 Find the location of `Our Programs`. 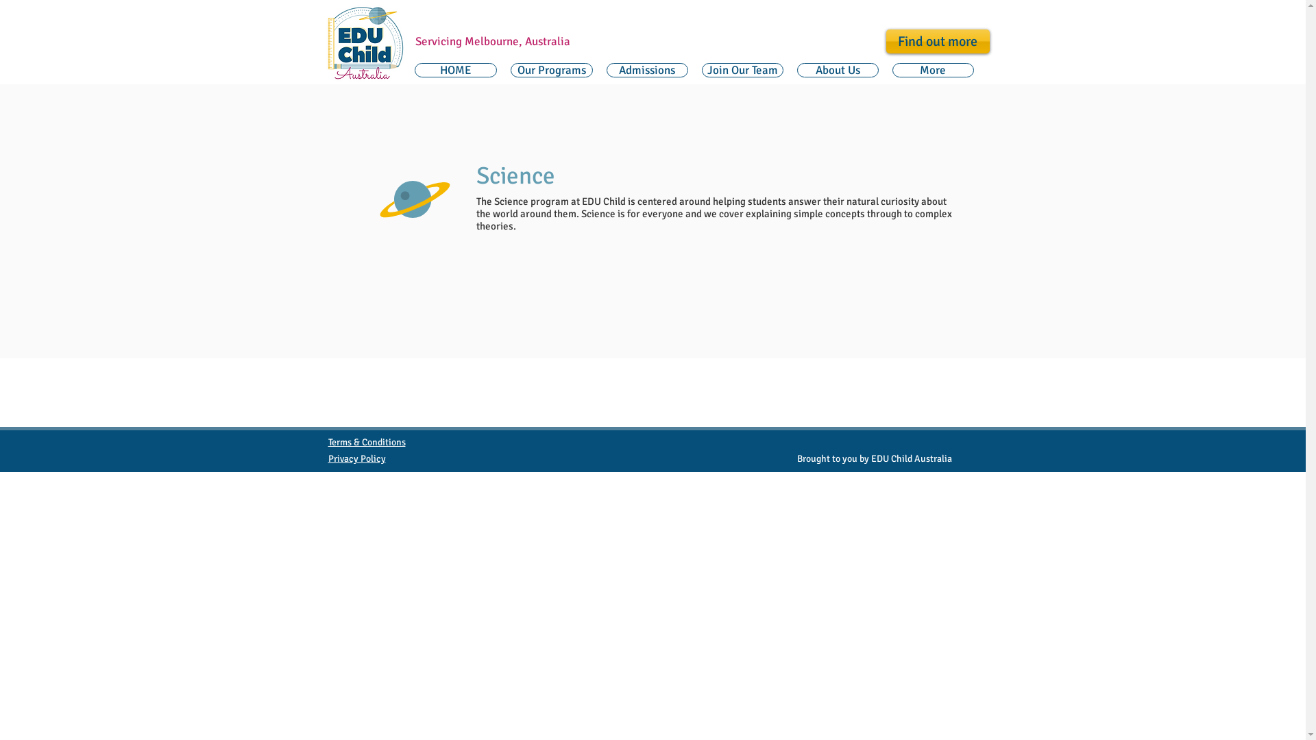

Our Programs is located at coordinates (551, 70).